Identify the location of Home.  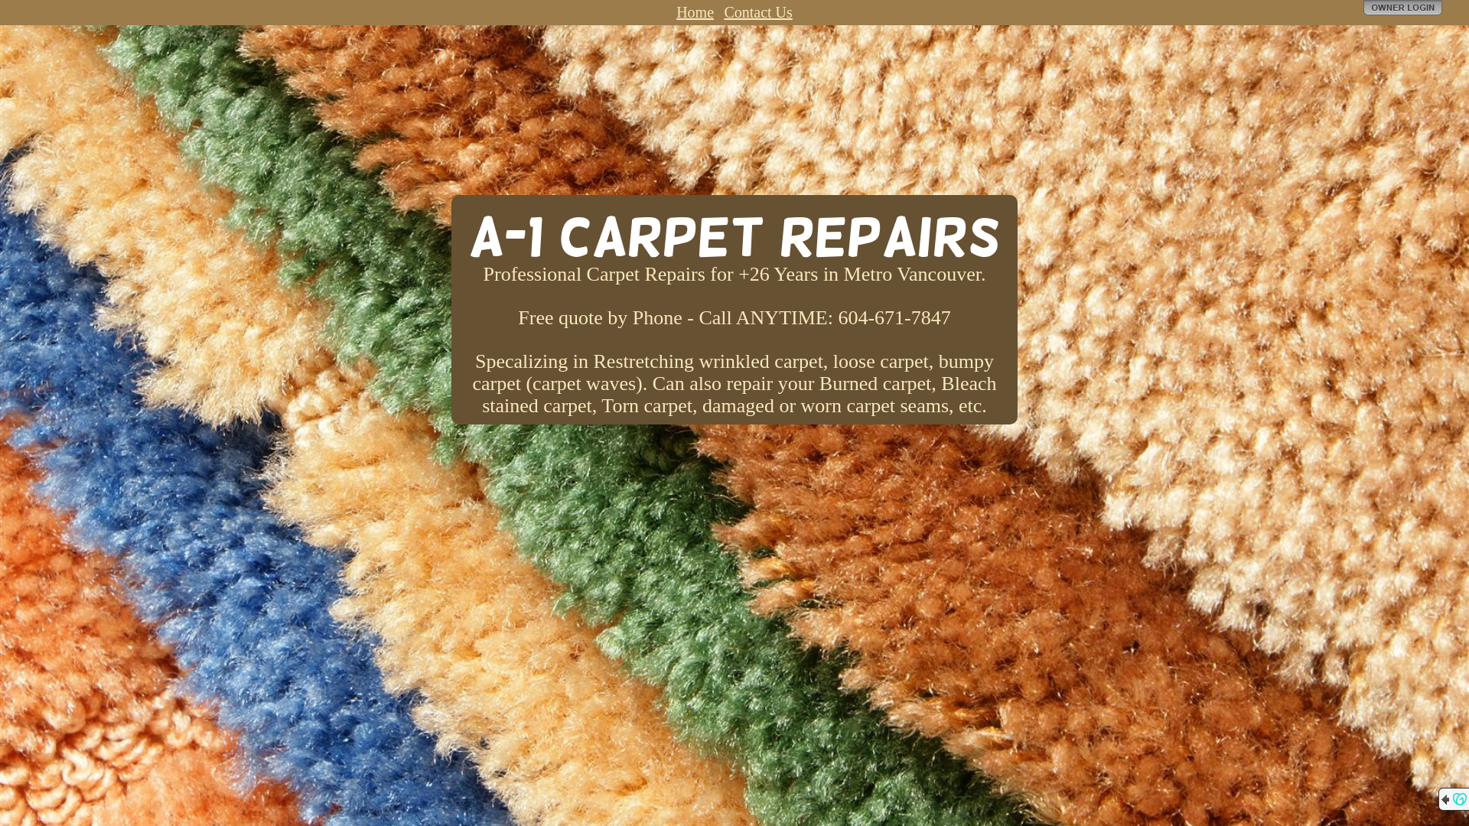
(695, 12).